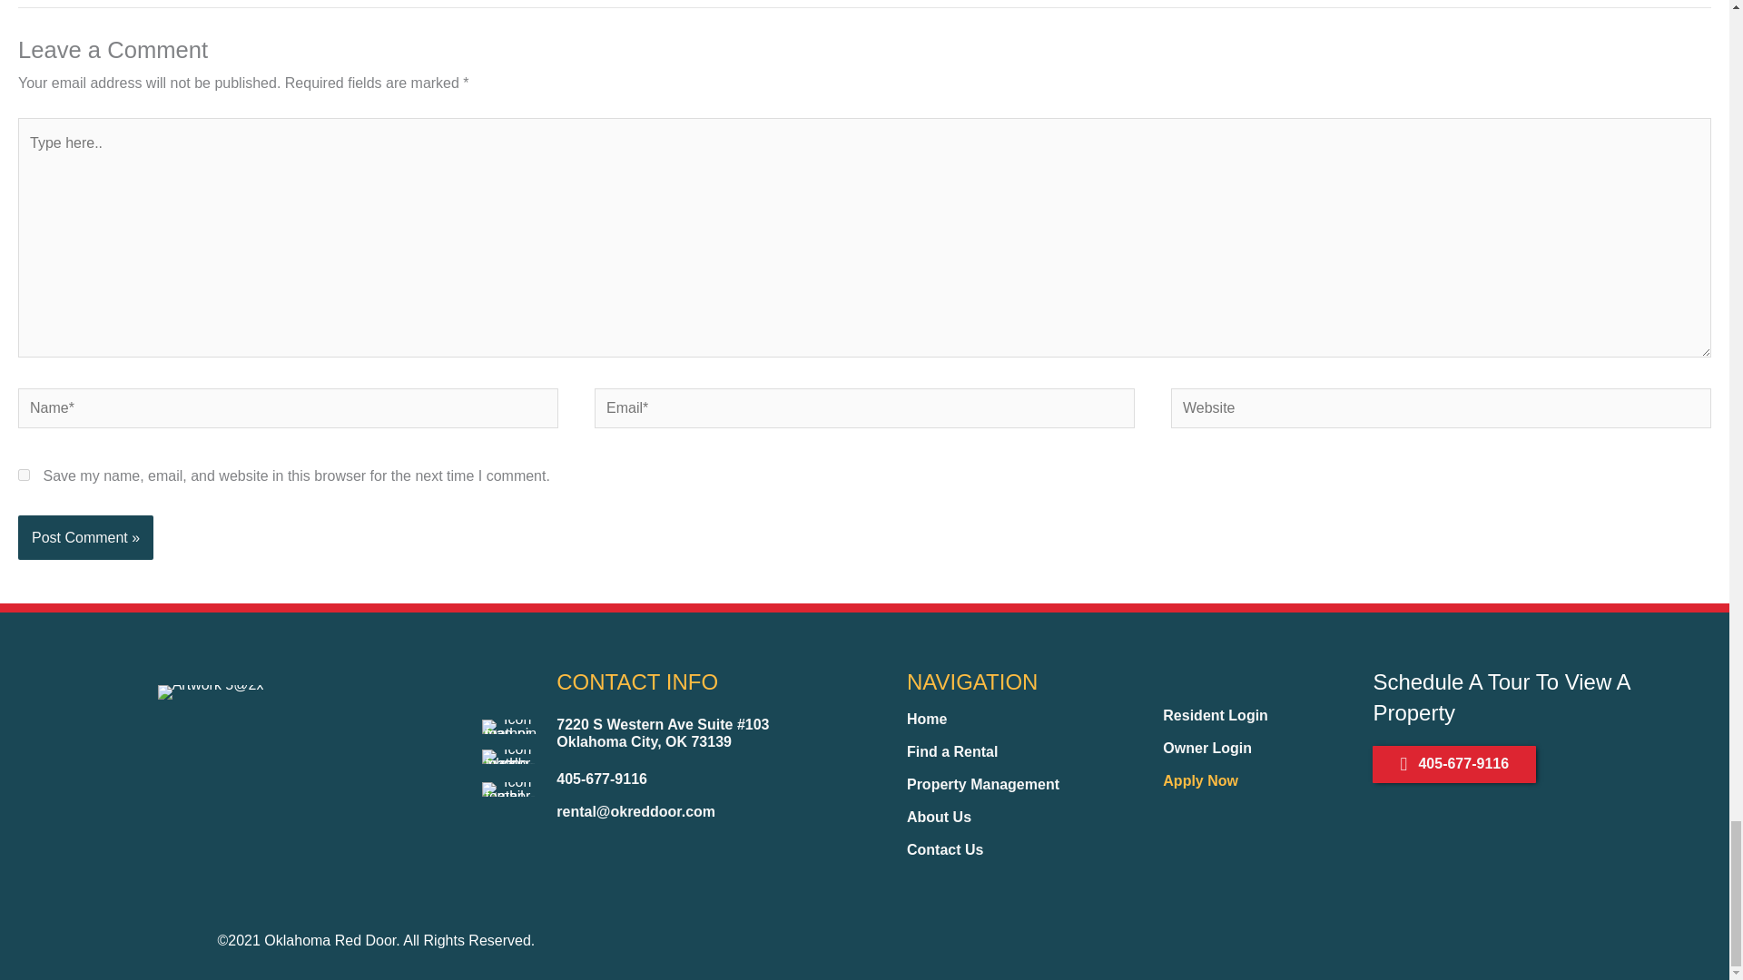  Describe the element at coordinates (1454, 764) in the screenshot. I see `Click Here` at that location.